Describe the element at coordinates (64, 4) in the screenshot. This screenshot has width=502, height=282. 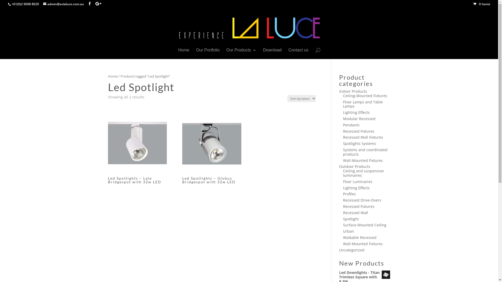
I see `admin@exlaluce.com.au` at that location.